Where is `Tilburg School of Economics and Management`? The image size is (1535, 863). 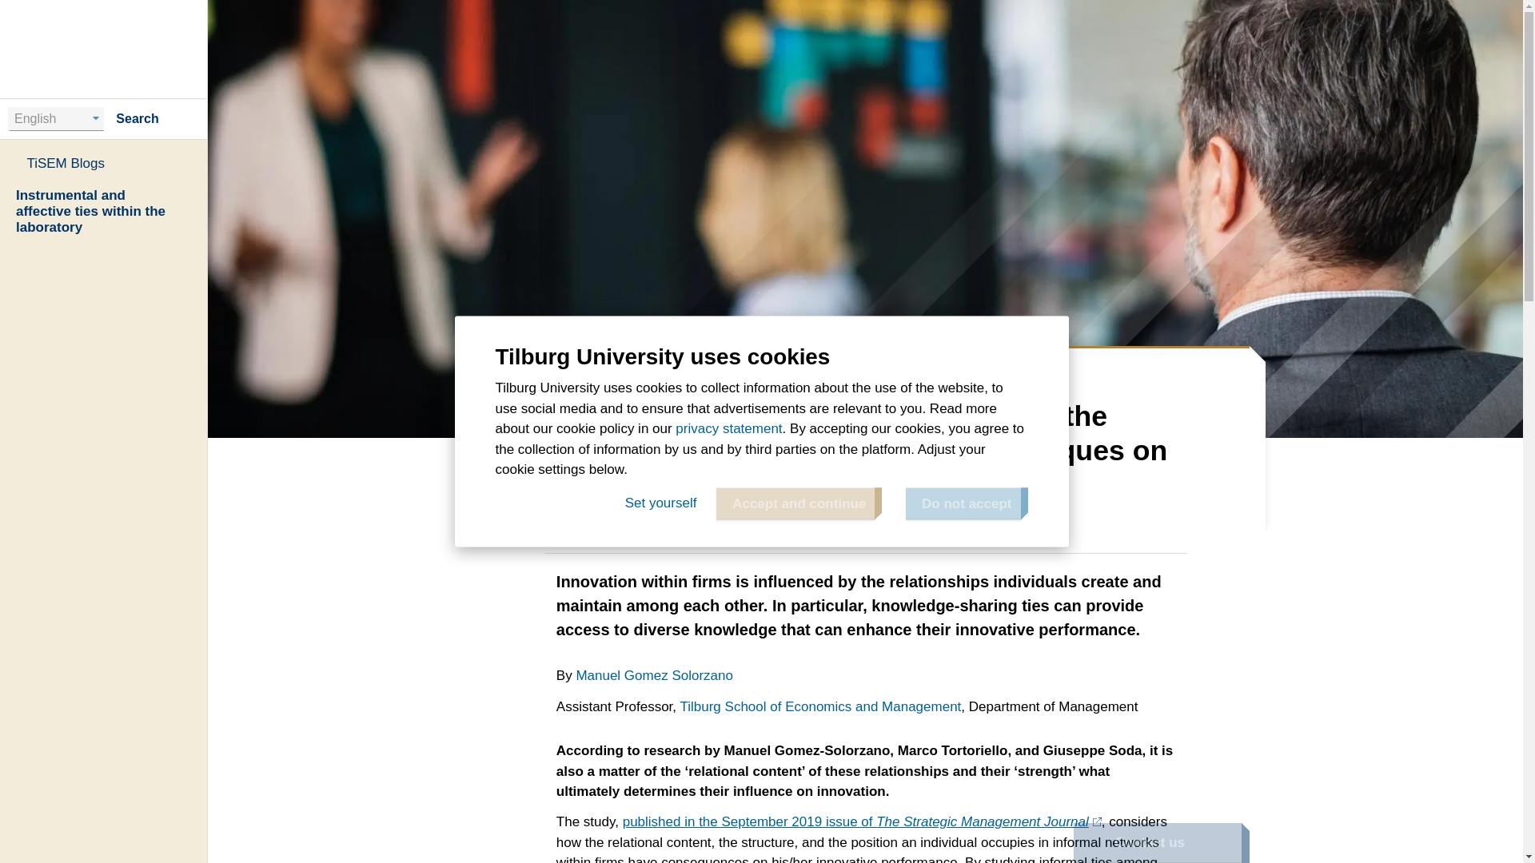
Tilburg School of Economics and Management is located at coordinates (820, 706).